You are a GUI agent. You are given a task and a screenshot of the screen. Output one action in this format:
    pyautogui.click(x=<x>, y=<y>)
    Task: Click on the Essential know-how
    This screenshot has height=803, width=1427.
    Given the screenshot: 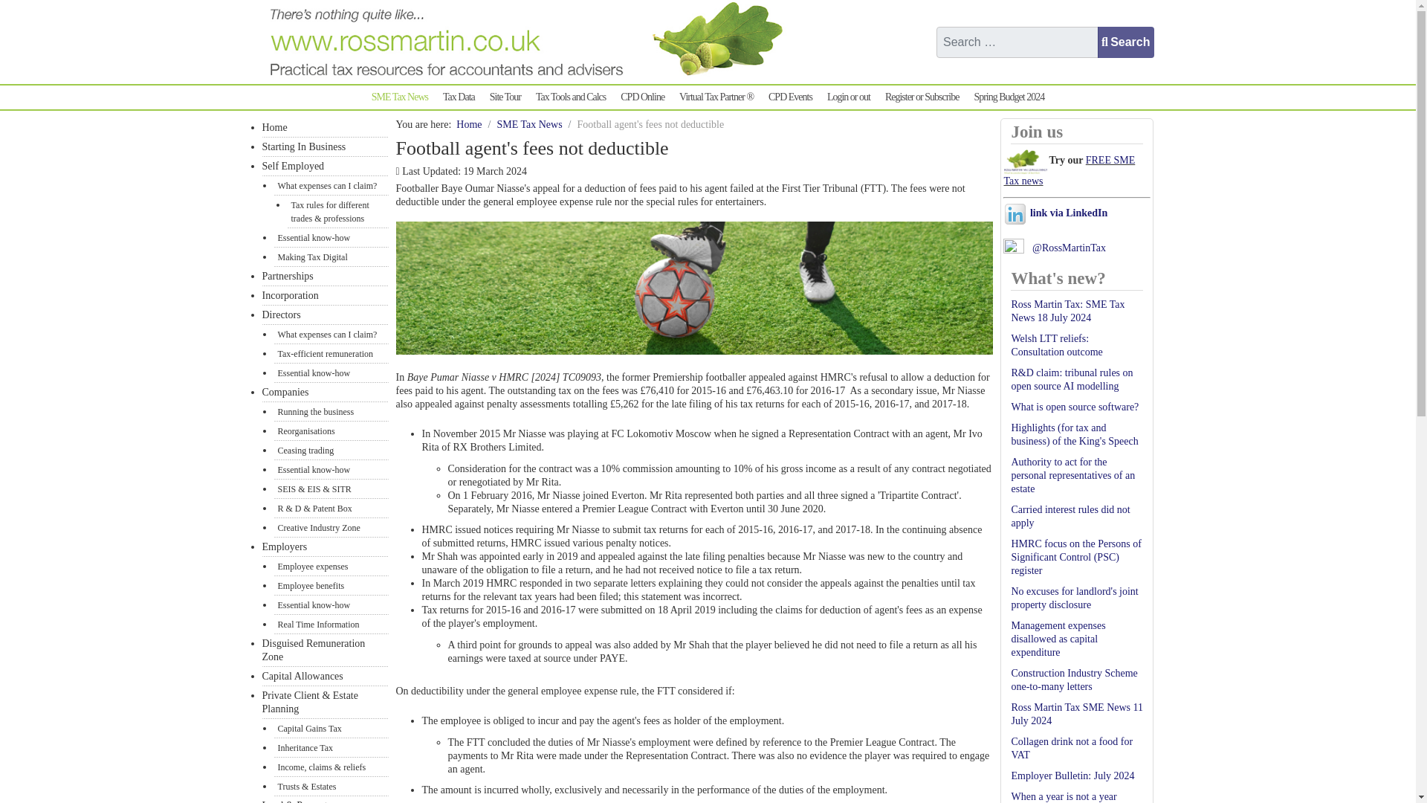 What is the action you would take?
    pyautogui.click(x=331, y=605)
    